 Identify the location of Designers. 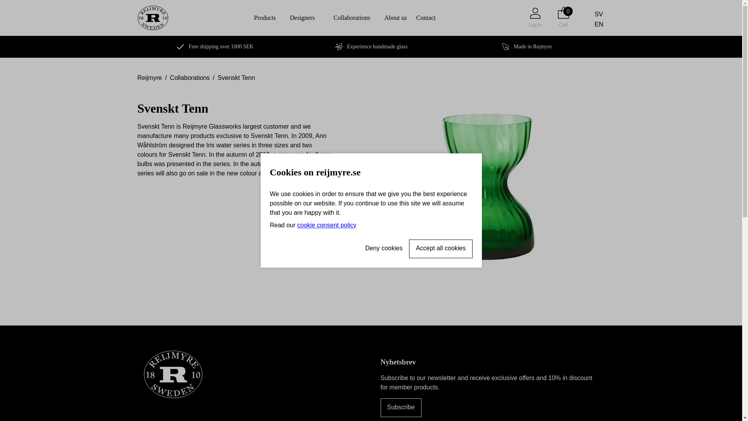
(302, 18).